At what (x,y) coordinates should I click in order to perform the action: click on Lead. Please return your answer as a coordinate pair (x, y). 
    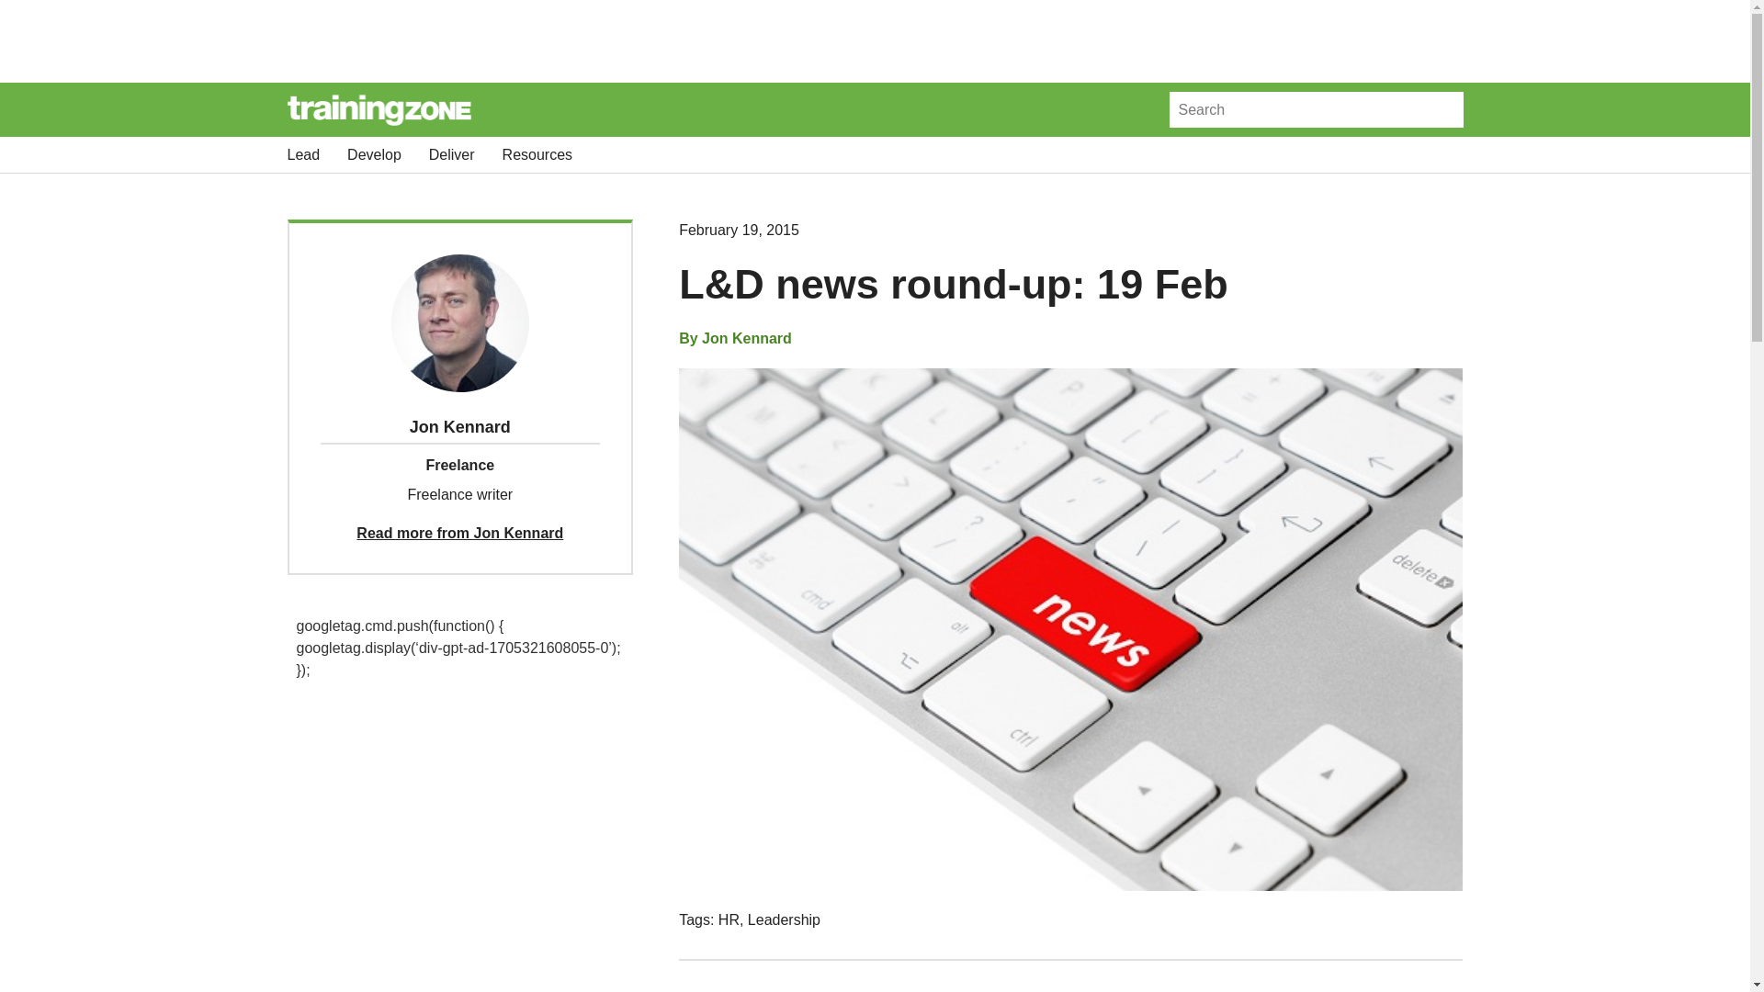
    Looking at the image, I should click on (302, 154).